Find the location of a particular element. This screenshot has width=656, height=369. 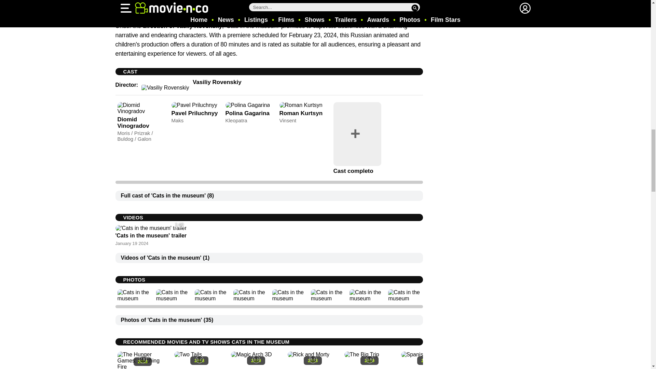

Vasiliy Rovenskiy is located at coordinates (217, 82).